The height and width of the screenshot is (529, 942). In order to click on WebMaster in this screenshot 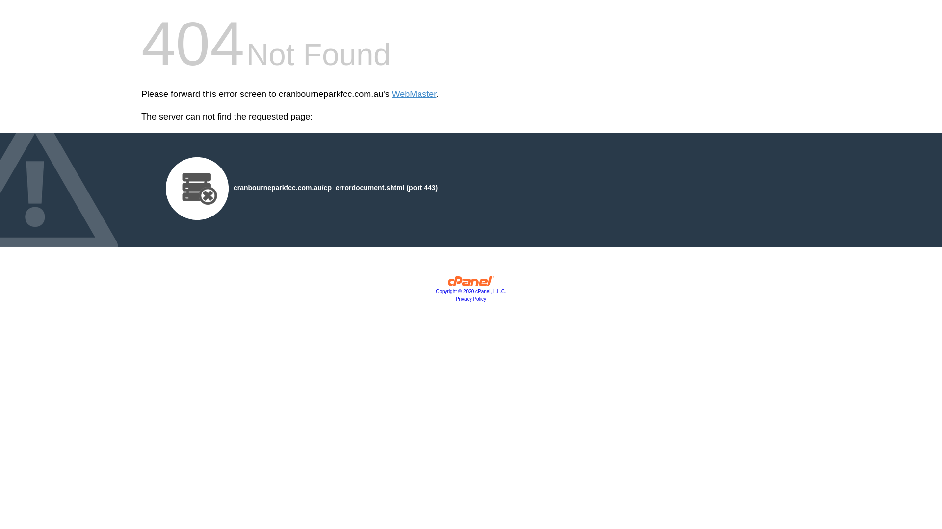, I will do `click(414, 94)`.